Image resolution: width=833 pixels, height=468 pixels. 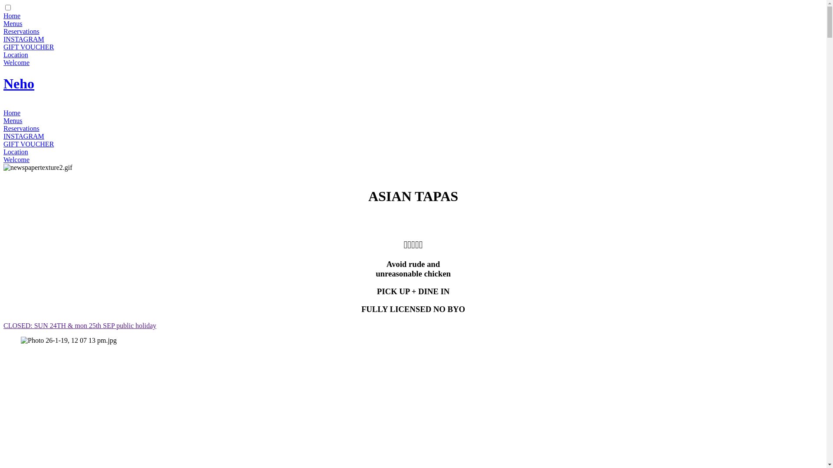 I want to click on Menus, so click(x=13, y=23).